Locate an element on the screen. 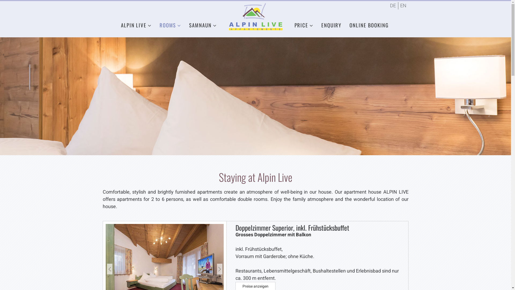 This screenshot has width=515, height=290. SAMNAUN is located at coordinates (203, 25).